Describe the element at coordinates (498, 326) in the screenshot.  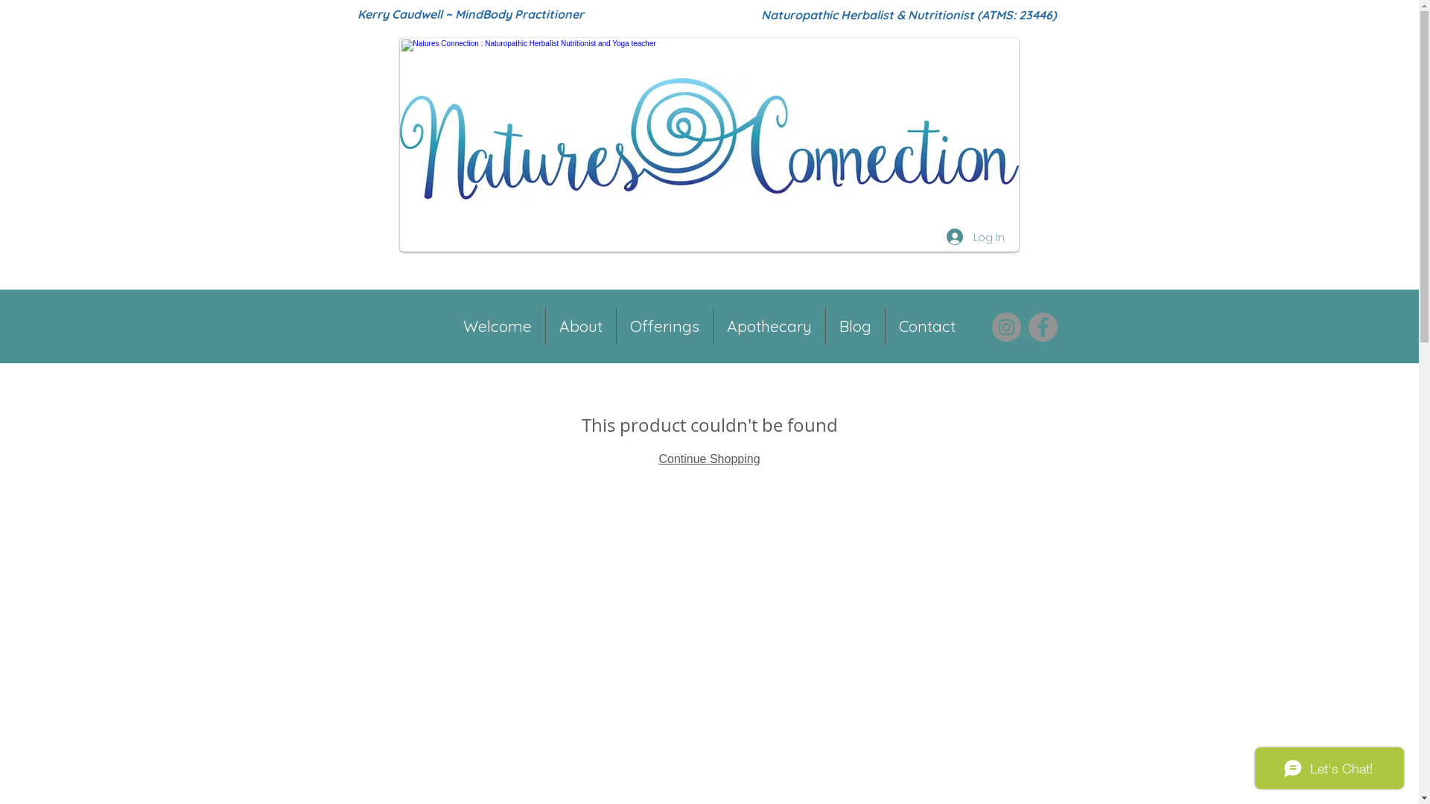
I see `Welcome` at that location.